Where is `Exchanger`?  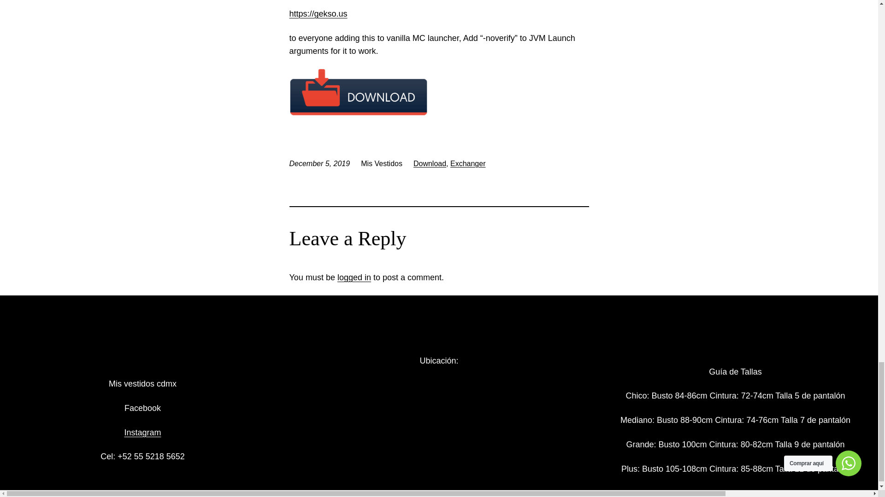
Exchanger is located at coordinates (468, 163).